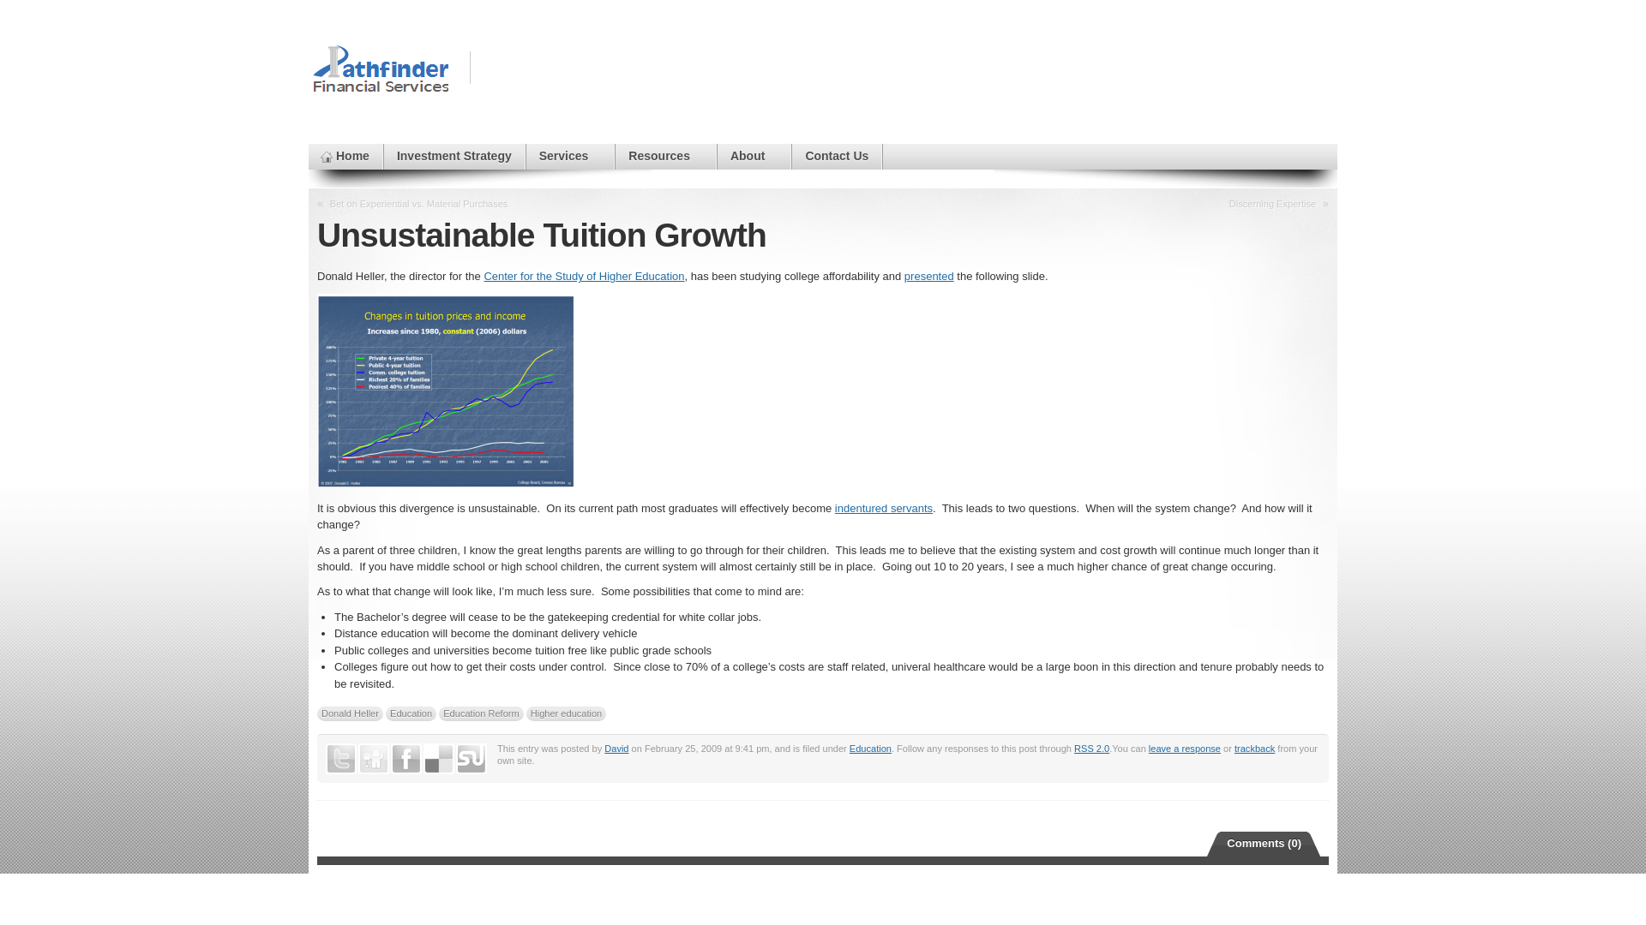  Describe the element at coordinates (883, 508) in the screenshot. I see `Indentured servant` at that location.